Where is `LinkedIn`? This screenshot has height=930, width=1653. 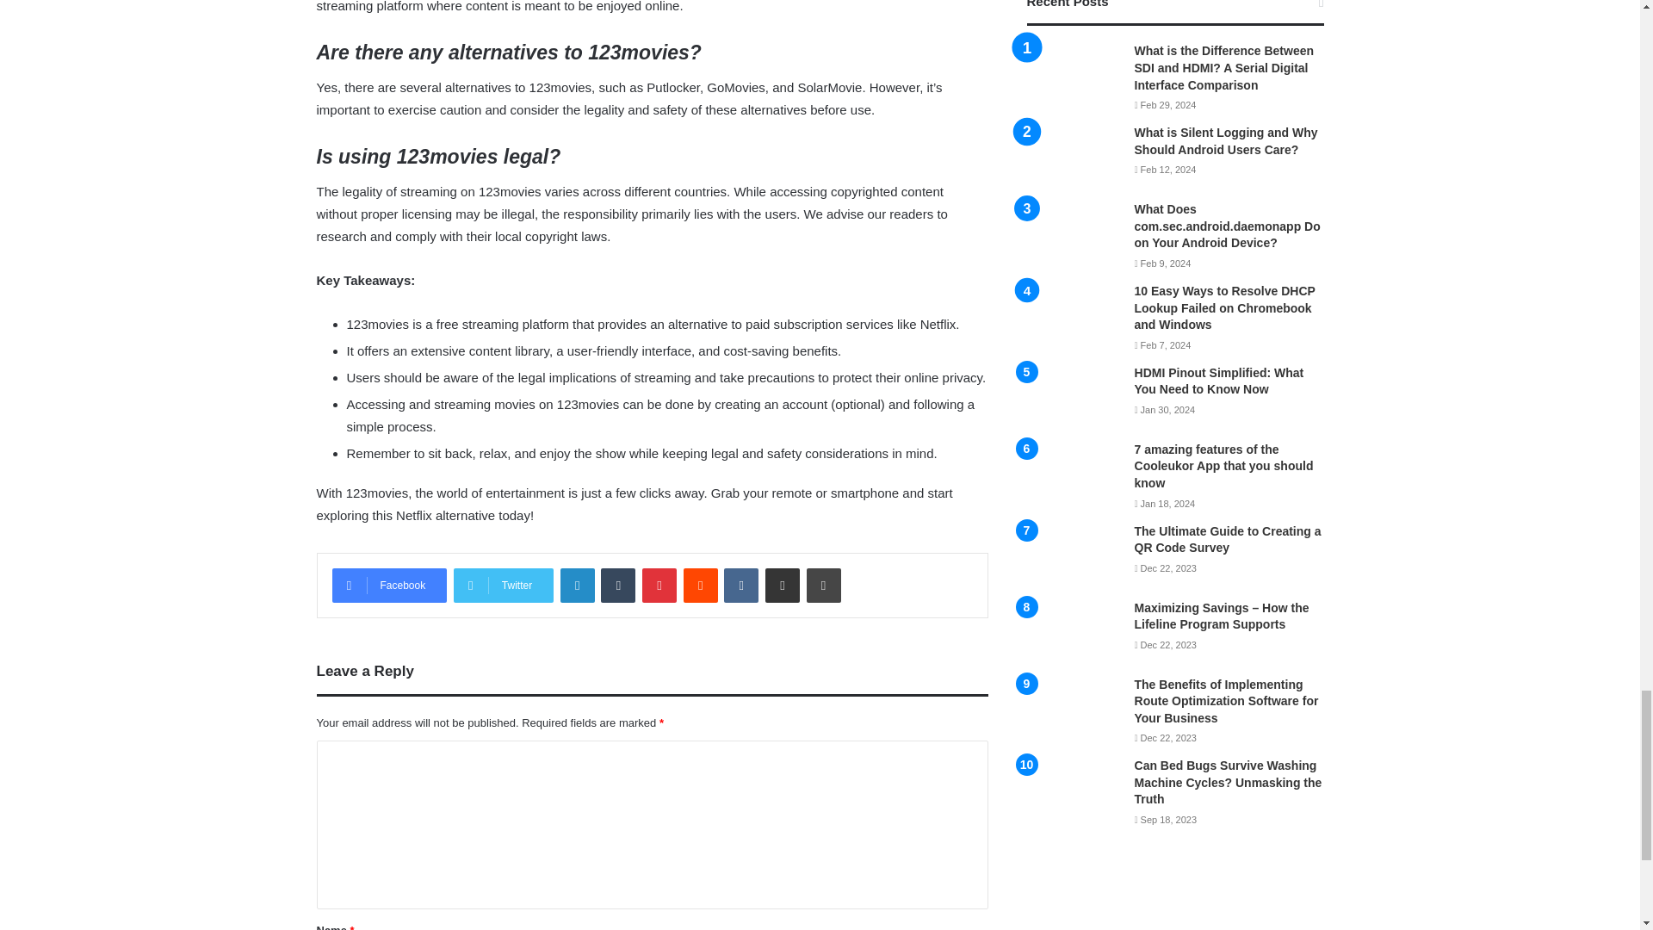
LinkedIn is located at coordinates (577, 585).